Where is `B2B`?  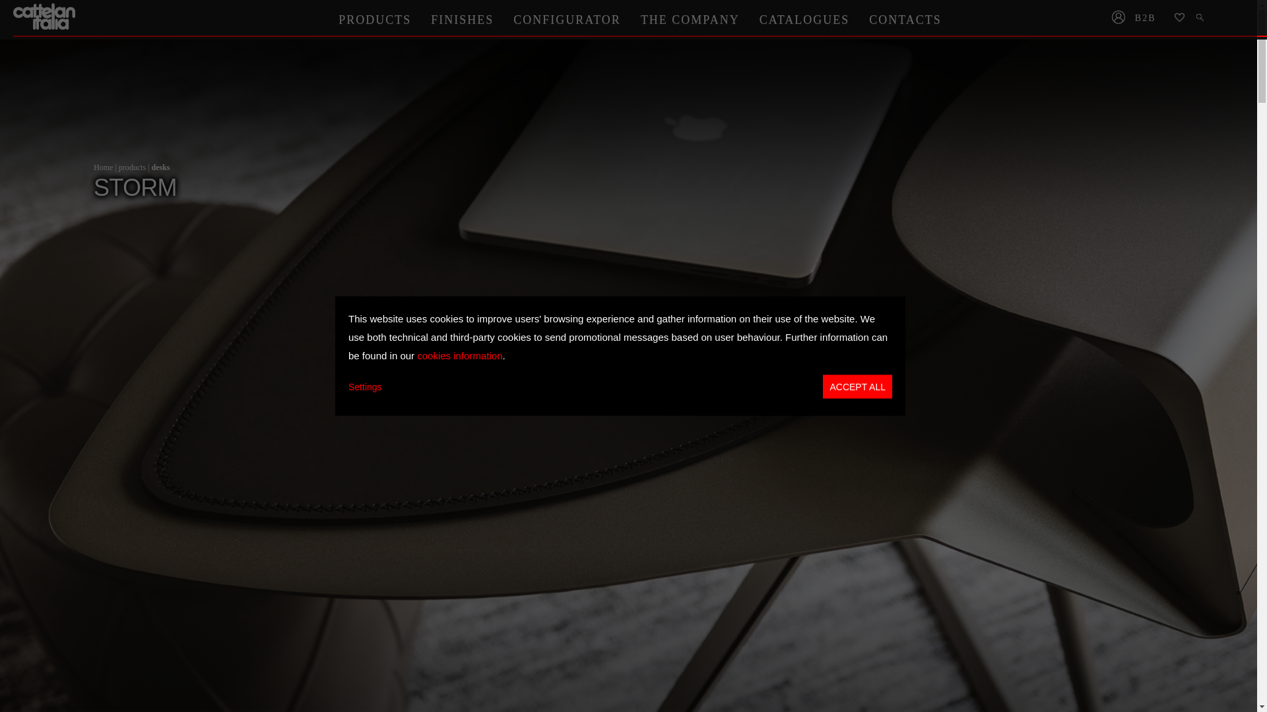
B2B is located at coordinates (1150, 18).